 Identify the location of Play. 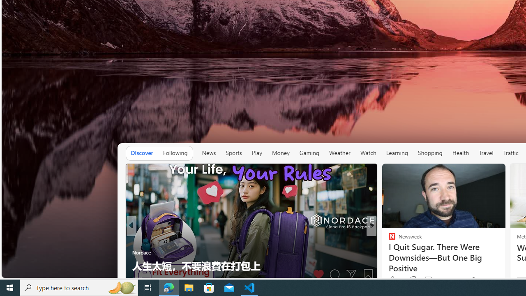
(257, 153).